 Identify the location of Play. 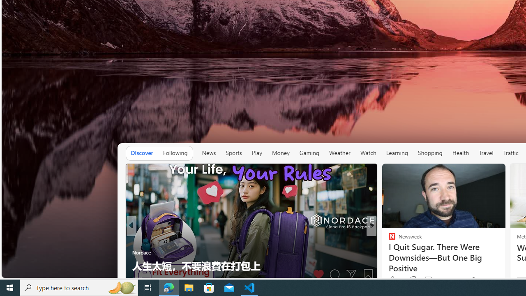
(257, 153).